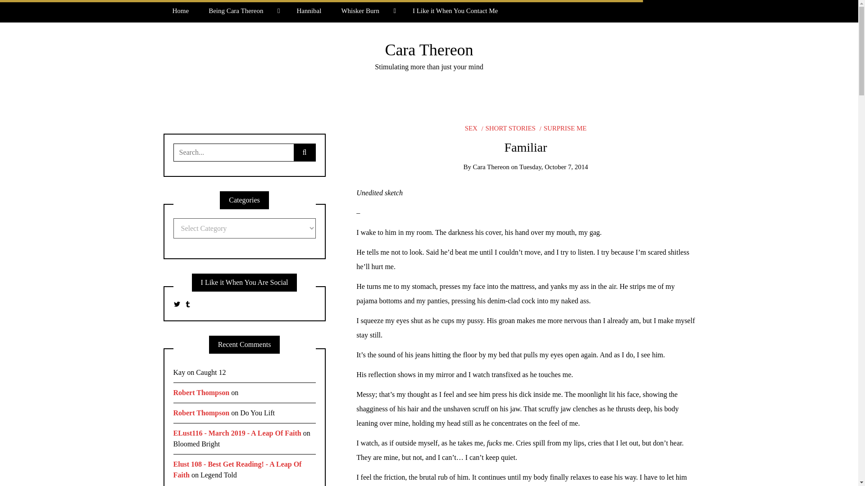 This screenshot has width=865, height=486. I want to click on Home, so click(180, 11).